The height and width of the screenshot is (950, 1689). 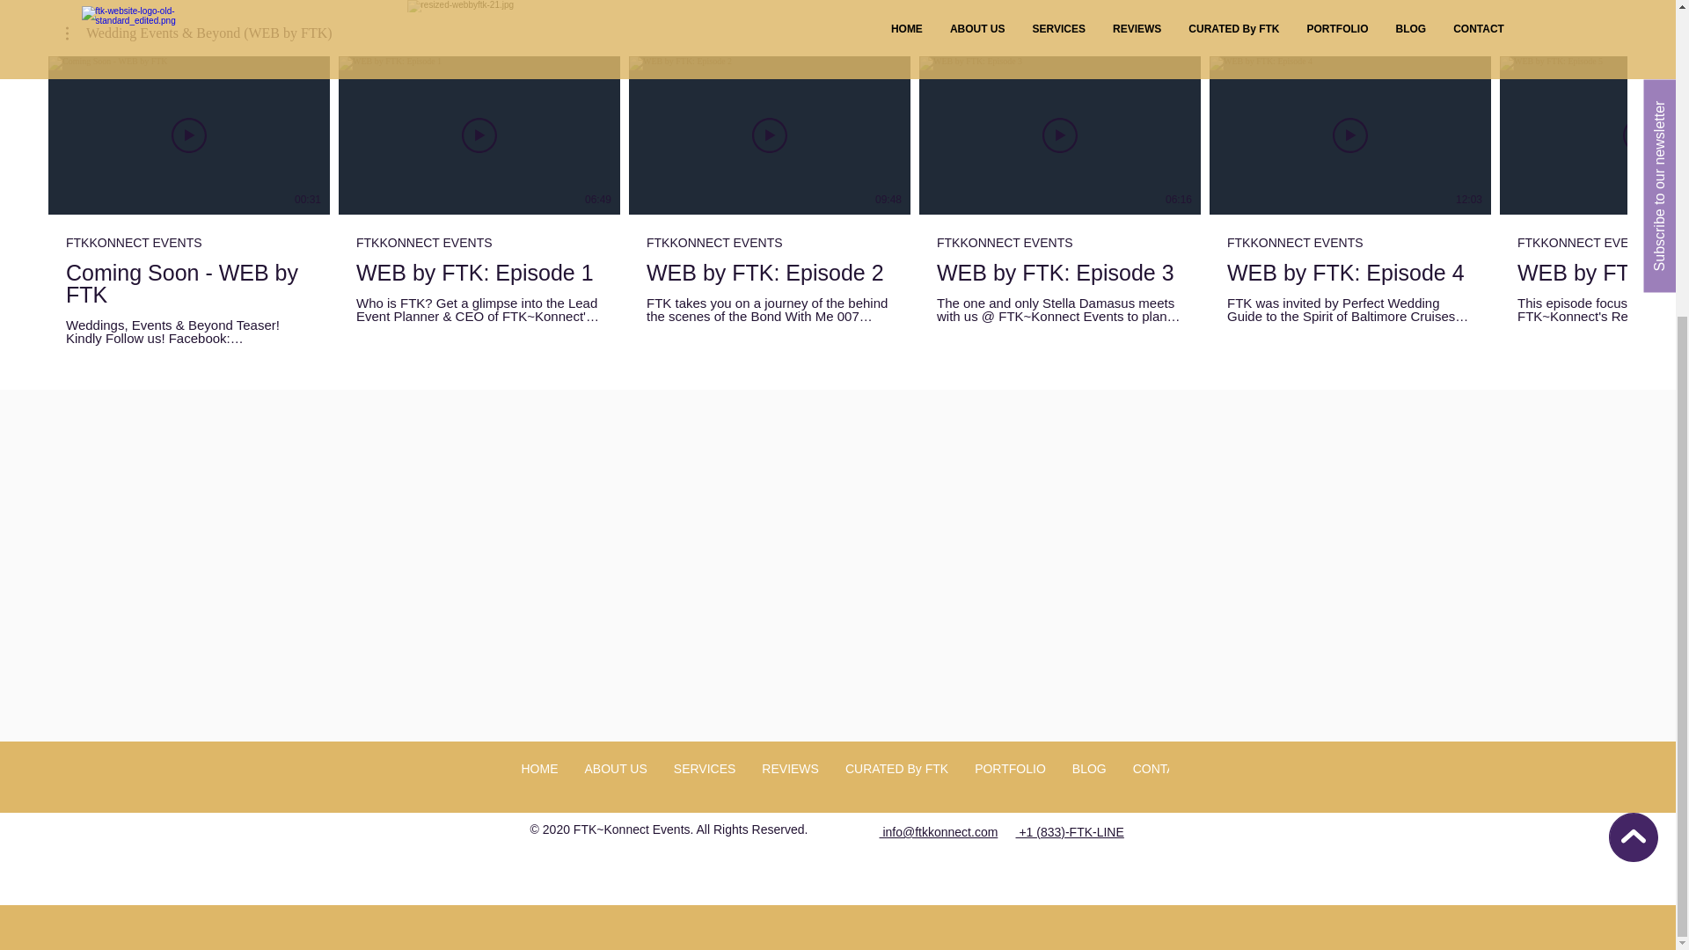 What do you see at coordinates (540, 783) in the screenshot?
I see `HOME` at bounding box center [540, 783].